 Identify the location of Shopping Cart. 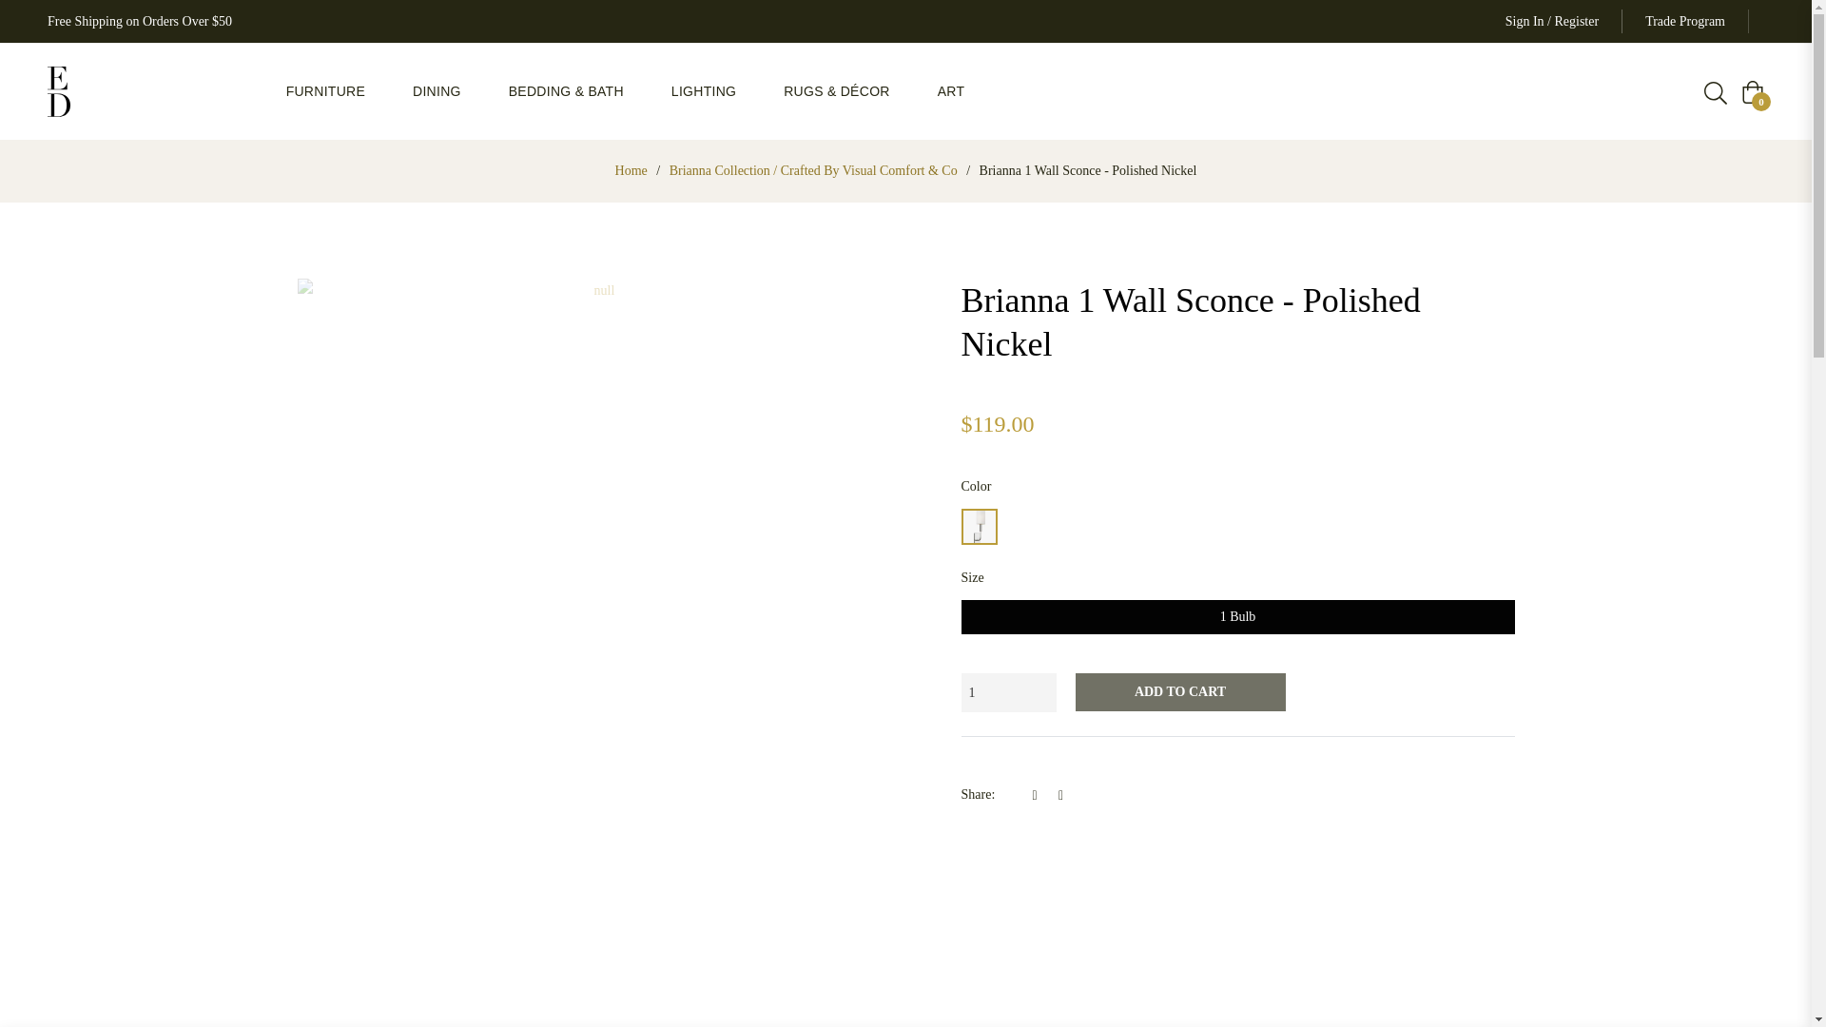
(1752, 92).